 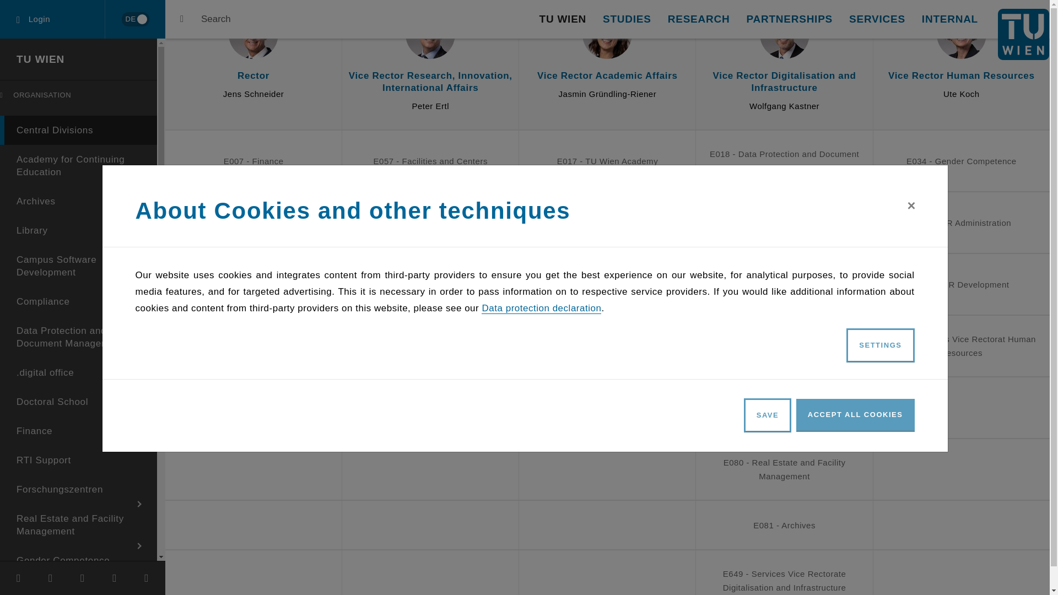 What do you see at coordinates (78, 4) in the screenshot?
I see `Internal control system` at bounding box center [78, 4].